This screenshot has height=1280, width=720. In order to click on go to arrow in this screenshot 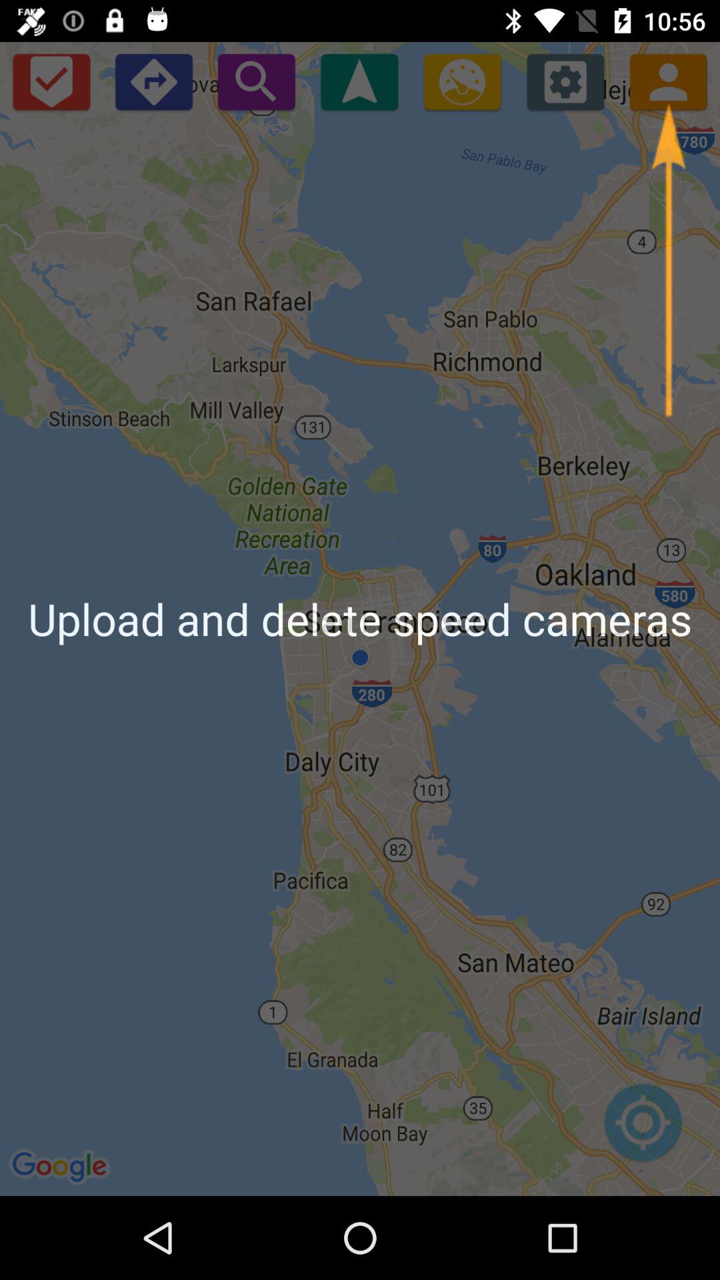, I will do `click(668, 261)`.